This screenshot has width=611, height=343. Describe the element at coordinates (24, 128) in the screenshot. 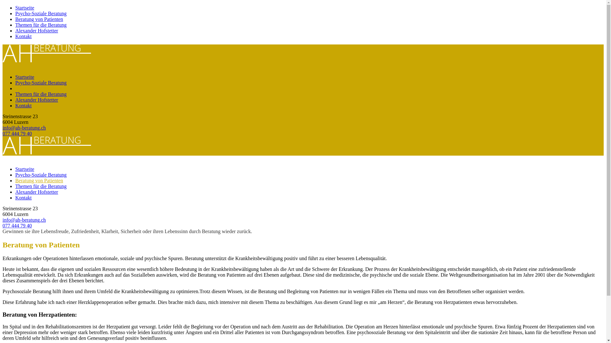

I see `info@ah-beratung.ch` at that location.